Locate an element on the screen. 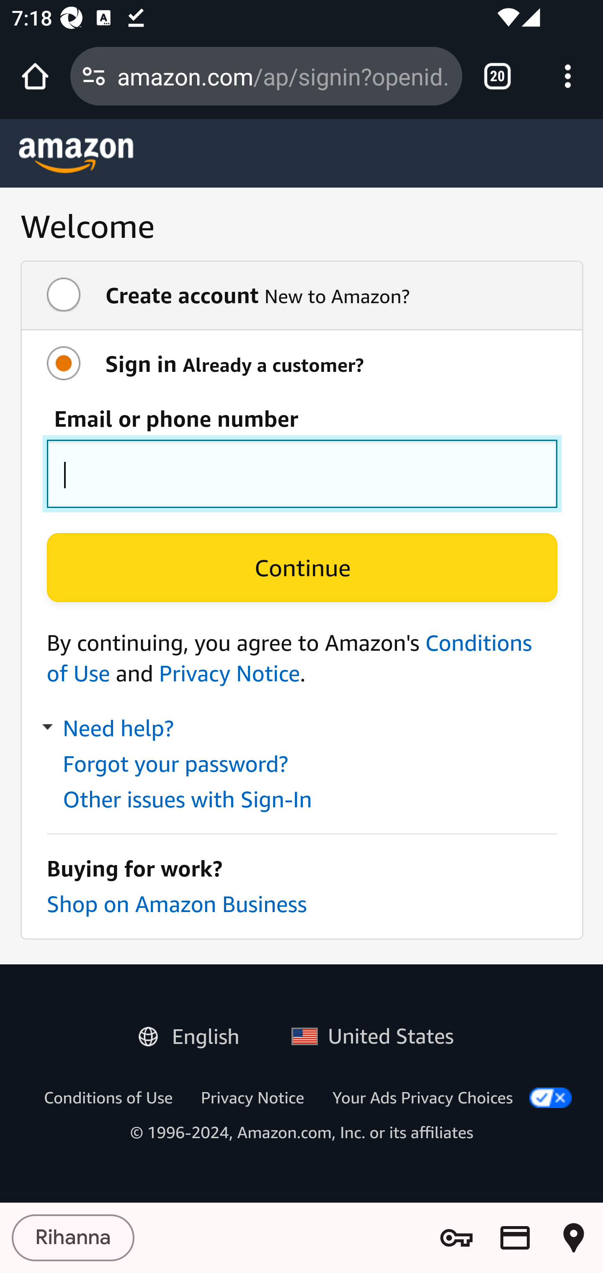  Privacy Notice is located at coordinates (252, 1097).